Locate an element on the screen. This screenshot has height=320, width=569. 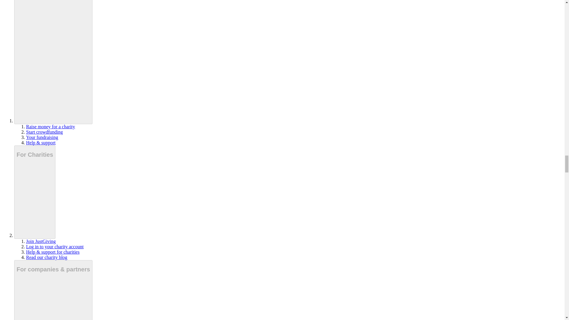
Your fundraising is located at coordinates (42, 137).